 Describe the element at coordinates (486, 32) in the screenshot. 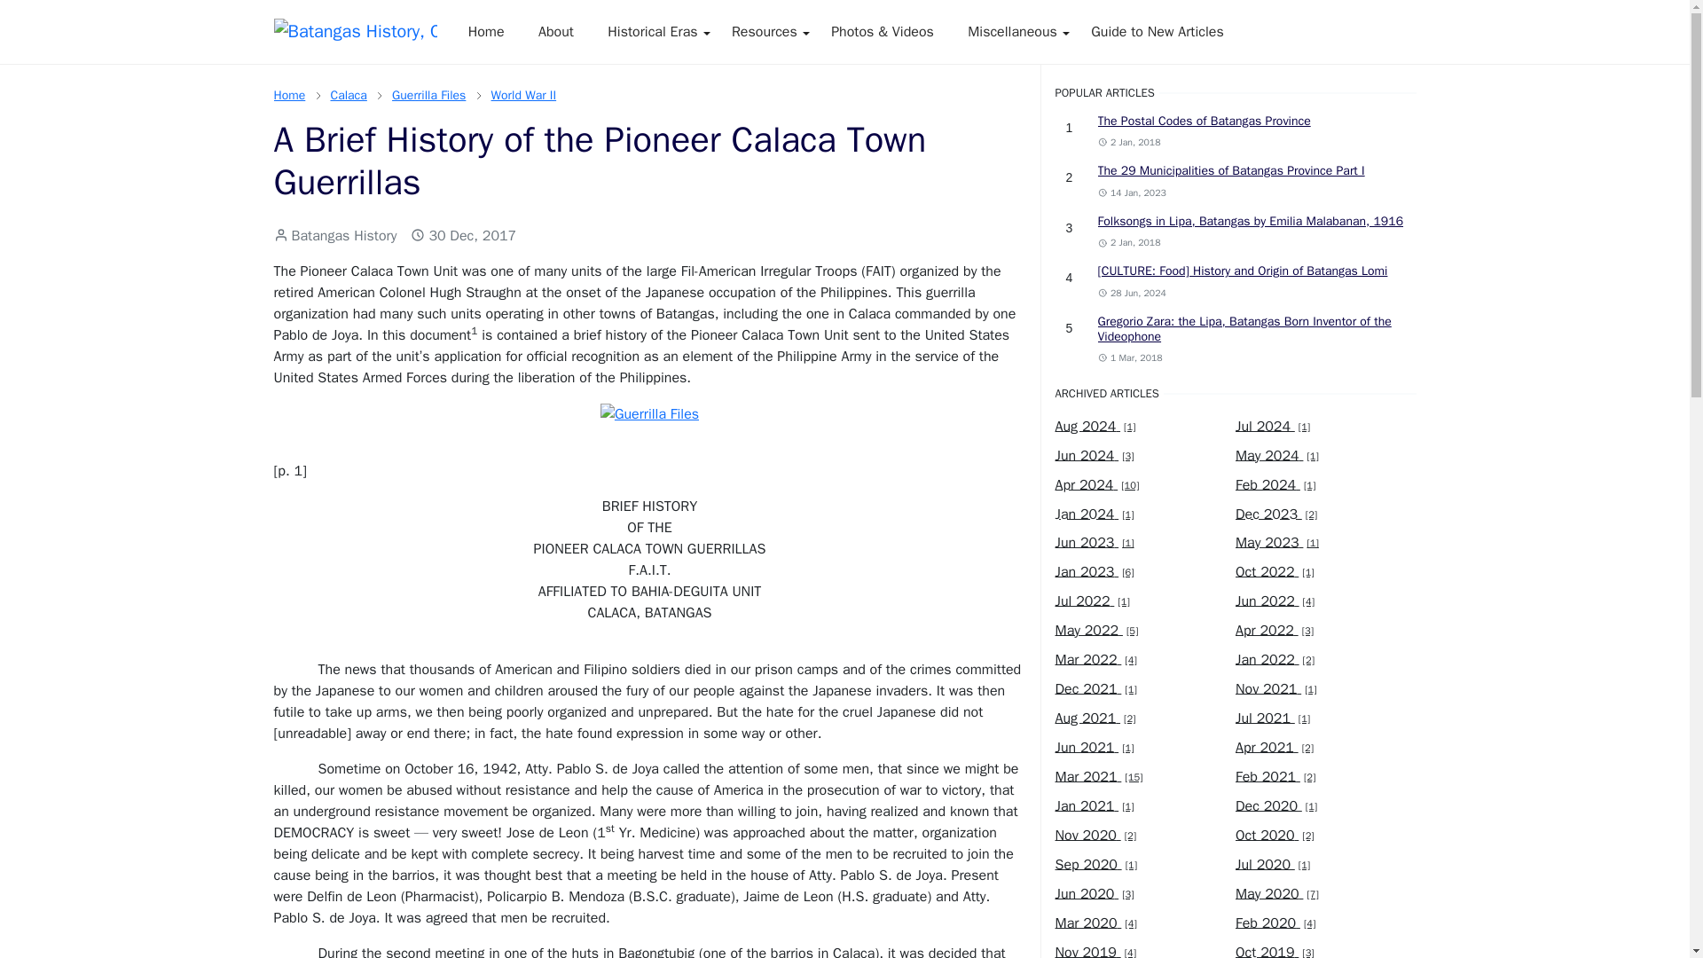

I see `Home` at that location.